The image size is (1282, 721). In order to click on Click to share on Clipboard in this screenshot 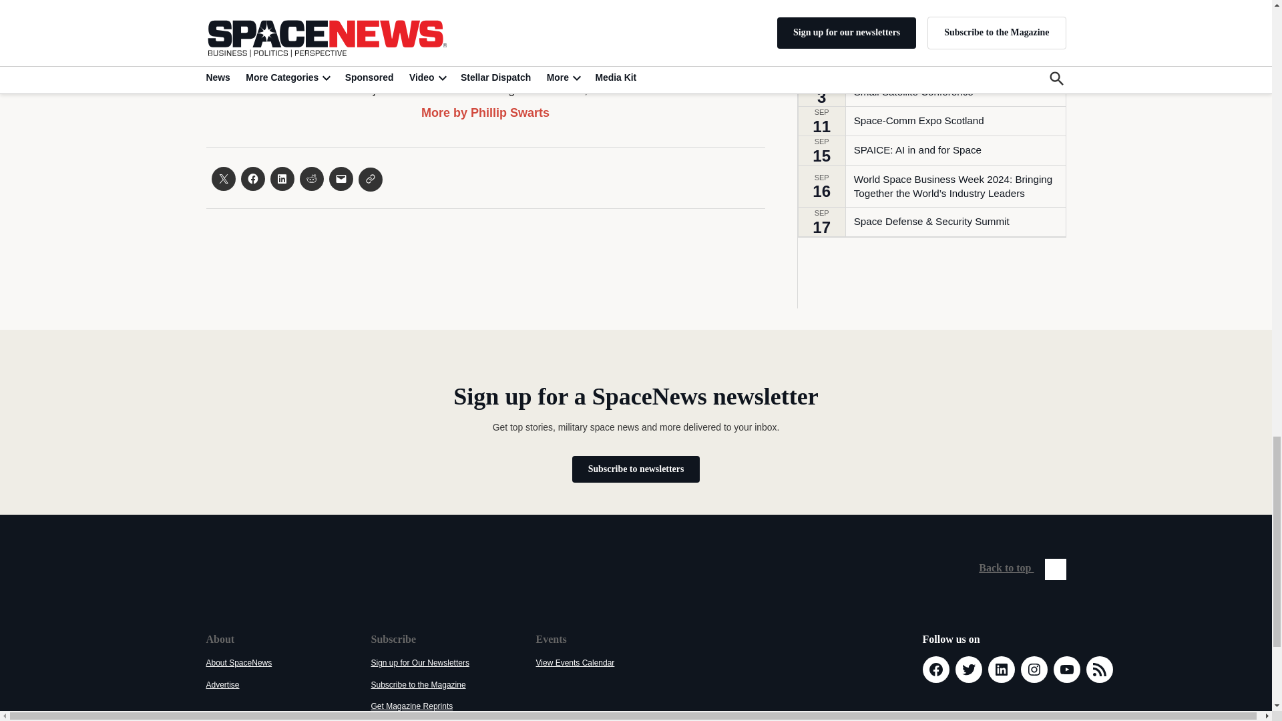, I will do `click(370, 179)`.